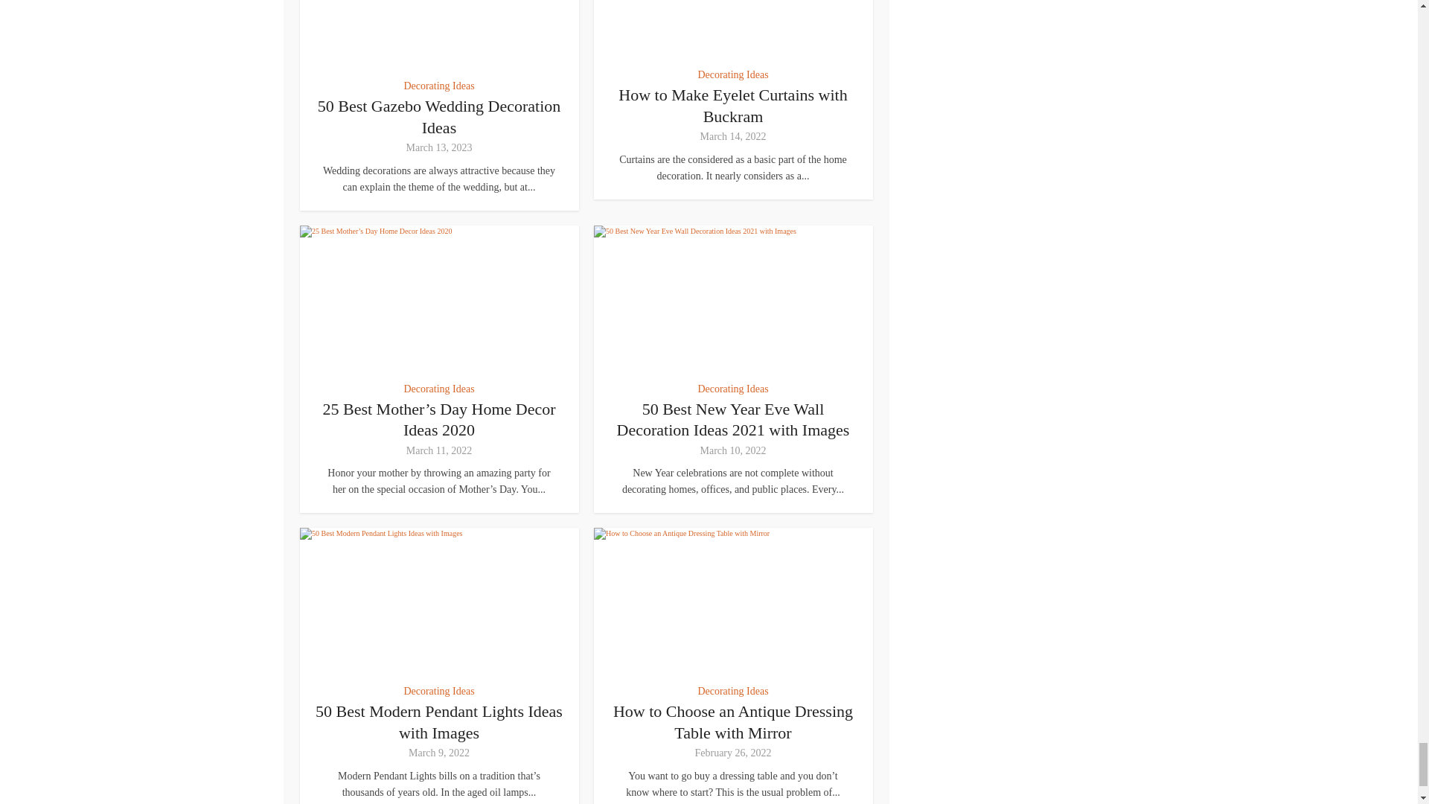 This screenshot has width=1429, height=804. I want to click on How to Make Eyelet Curtains with Buckram, so click(734, 28).